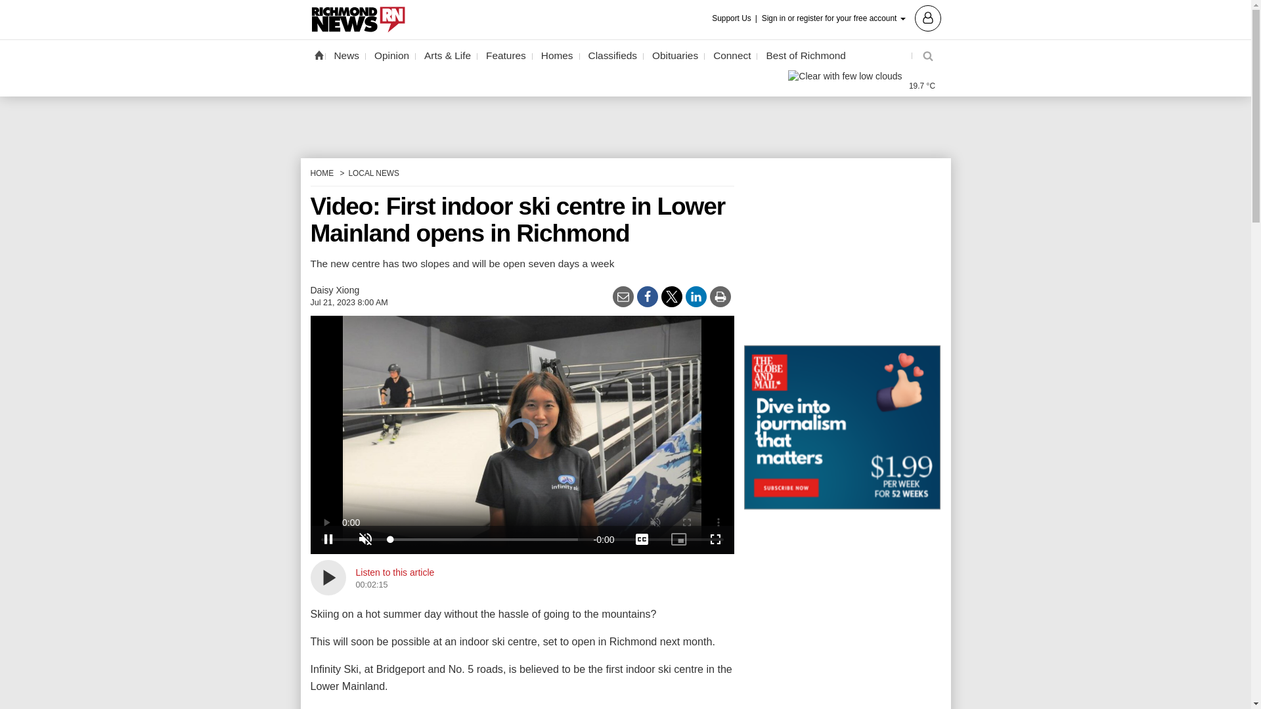 The height and width of the screenshot is (709, 1261). What do you see at coordinates (679, 540) in the screenshot?
I see `Picture-in-Picture` at bounding box center [679, 540].